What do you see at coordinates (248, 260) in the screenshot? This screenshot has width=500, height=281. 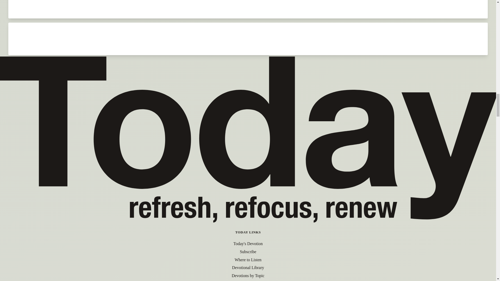 I see `Where to Listen` at bounding box center [248, 260].